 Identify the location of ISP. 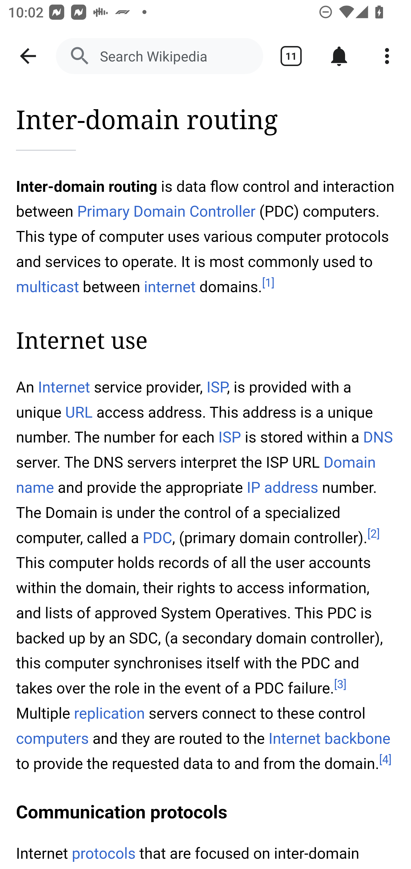
(229, 437).